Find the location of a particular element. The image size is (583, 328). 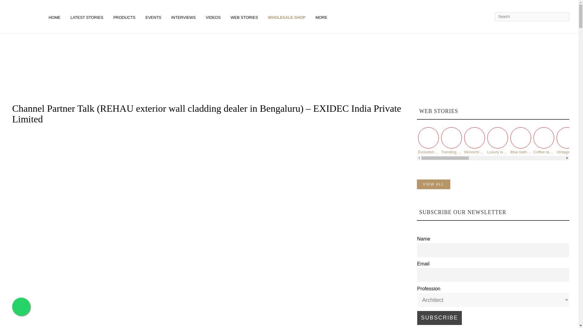

EVENTS is located at coordinates (154, 16).